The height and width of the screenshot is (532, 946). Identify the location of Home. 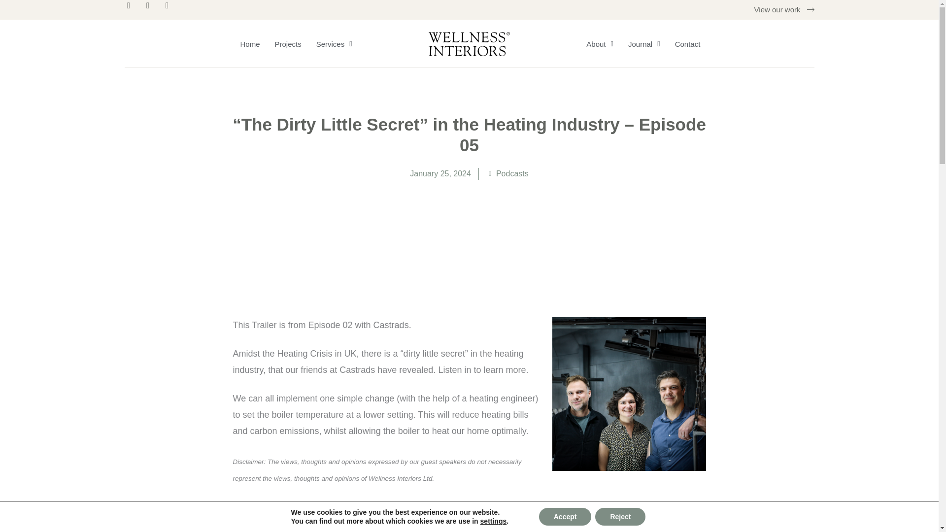
(249, 43).